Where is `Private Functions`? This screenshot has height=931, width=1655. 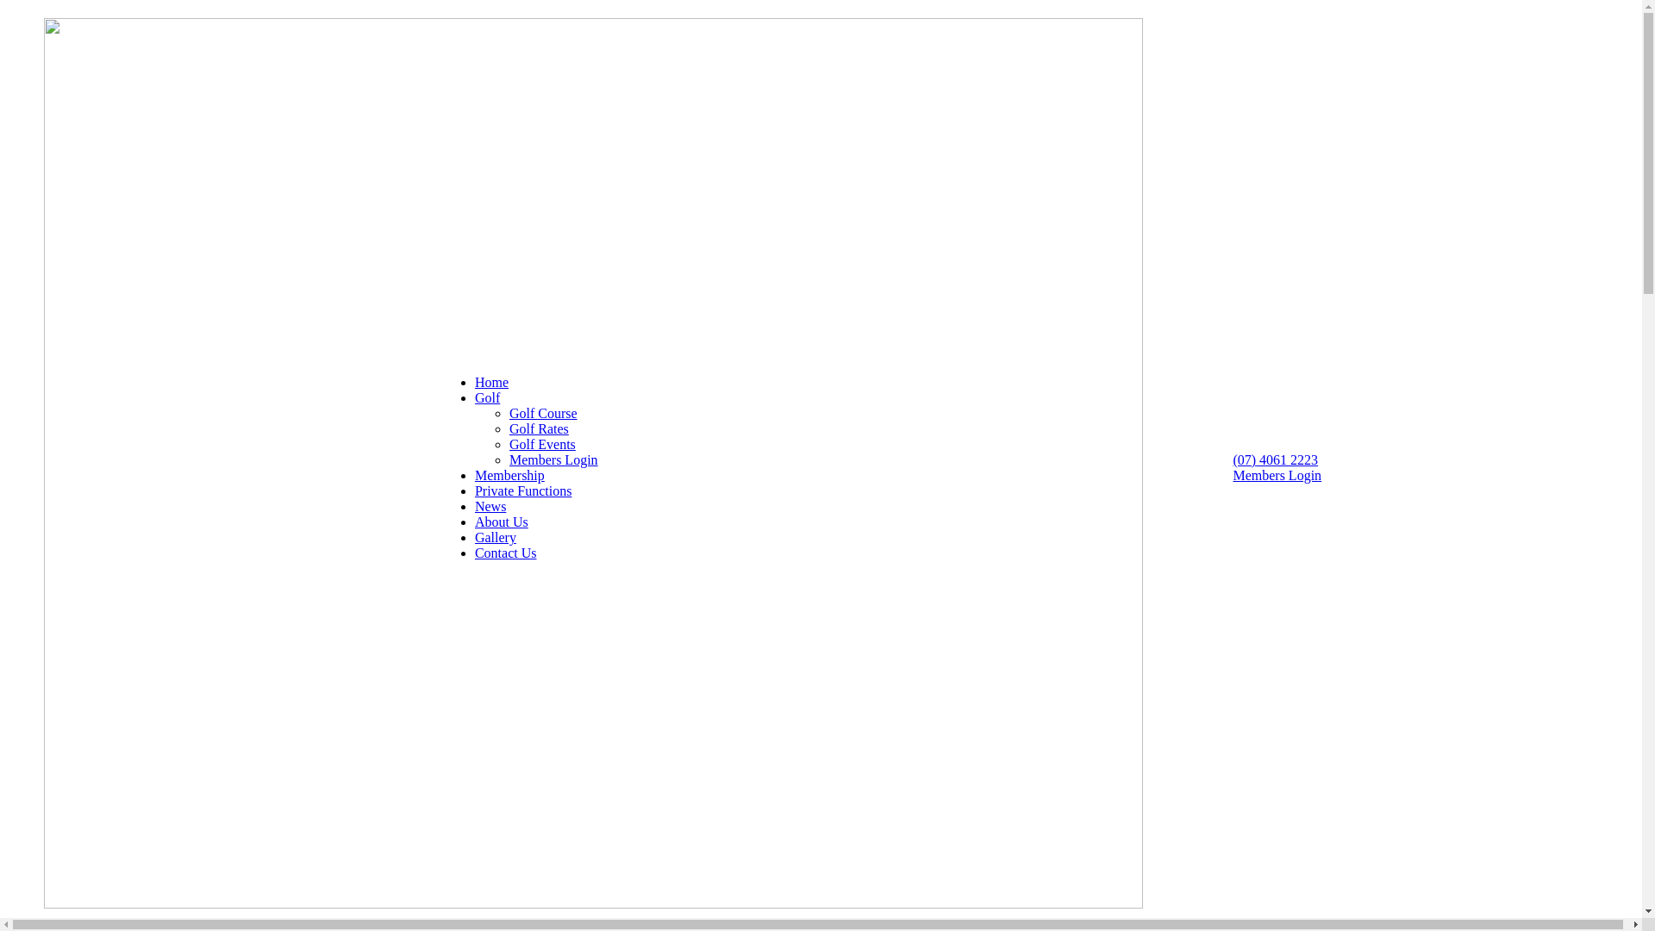 Private Functions is located at coordinates (523, 491).